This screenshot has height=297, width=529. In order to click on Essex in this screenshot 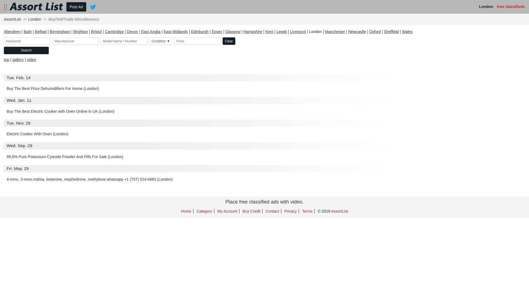, I will do `click(217, 32)`.